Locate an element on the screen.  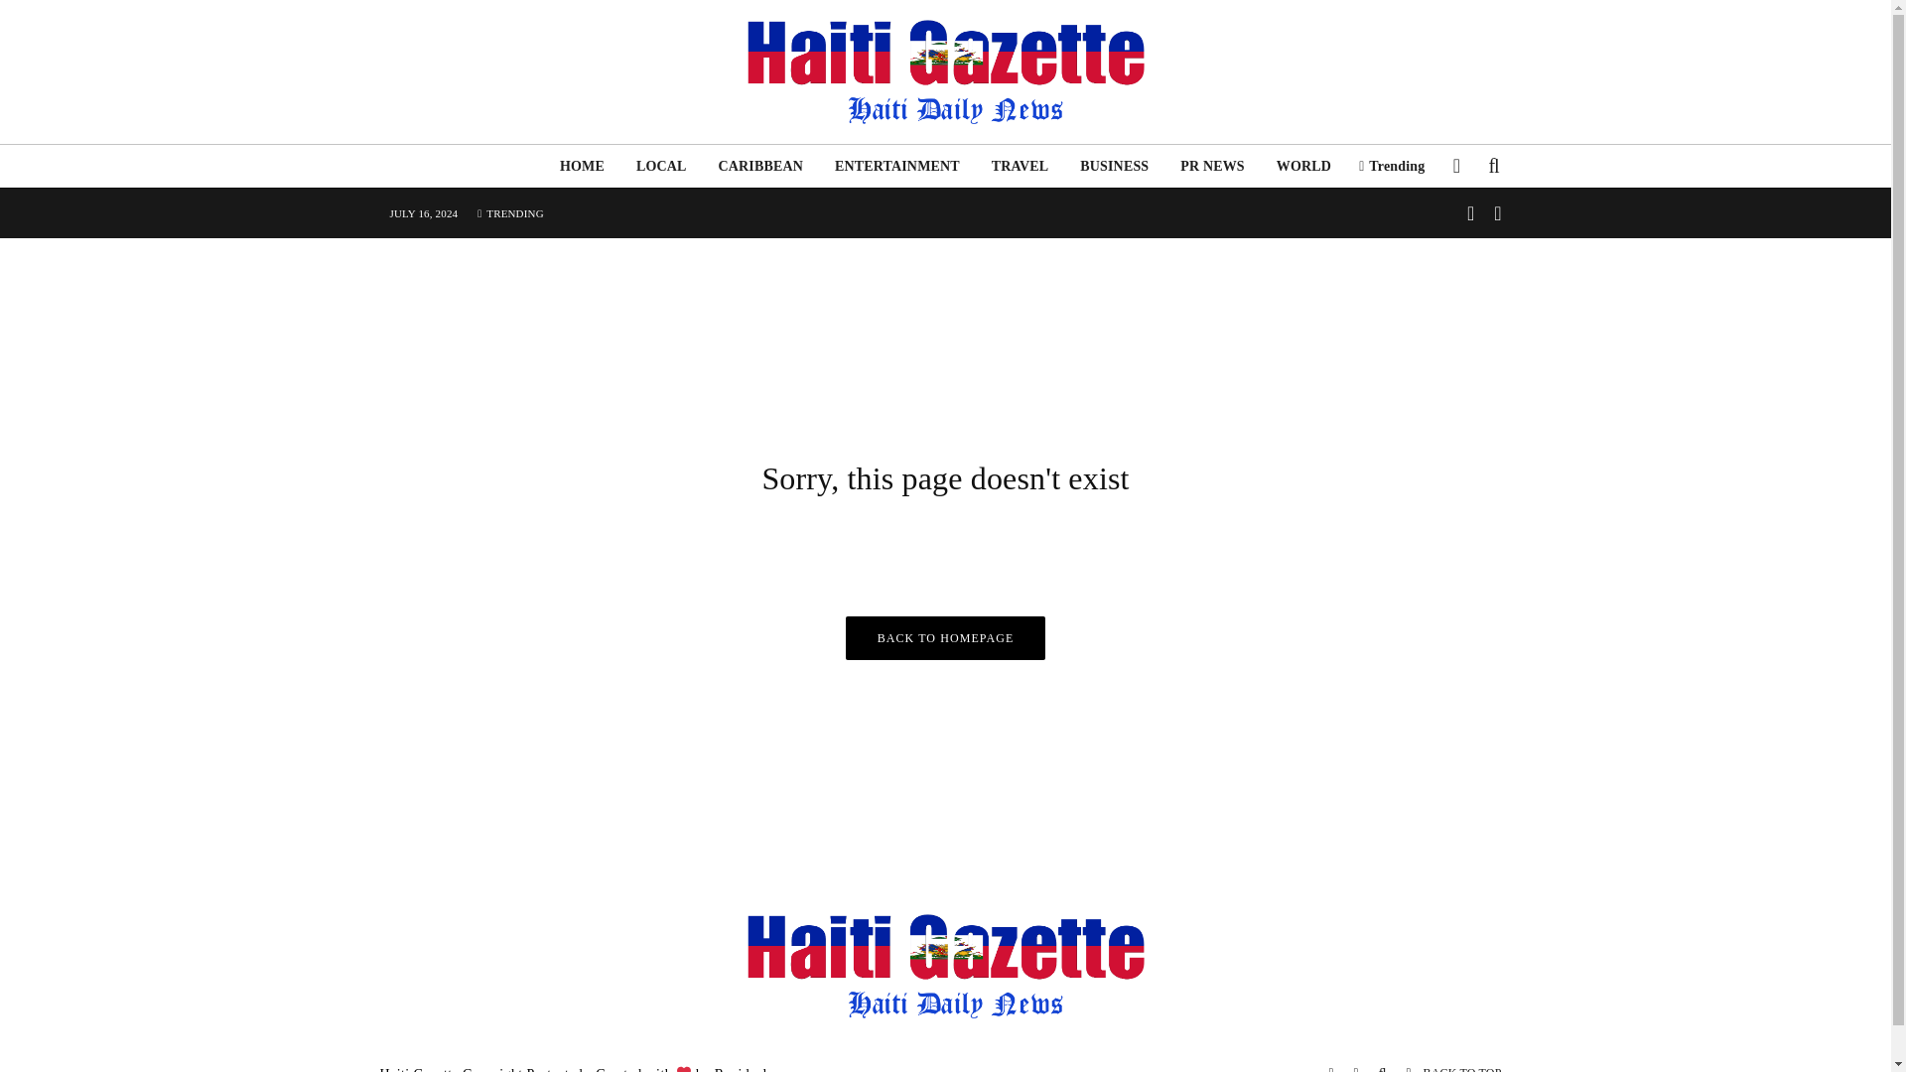
ENTERTAINMENT is located at coordinates (897, 166).